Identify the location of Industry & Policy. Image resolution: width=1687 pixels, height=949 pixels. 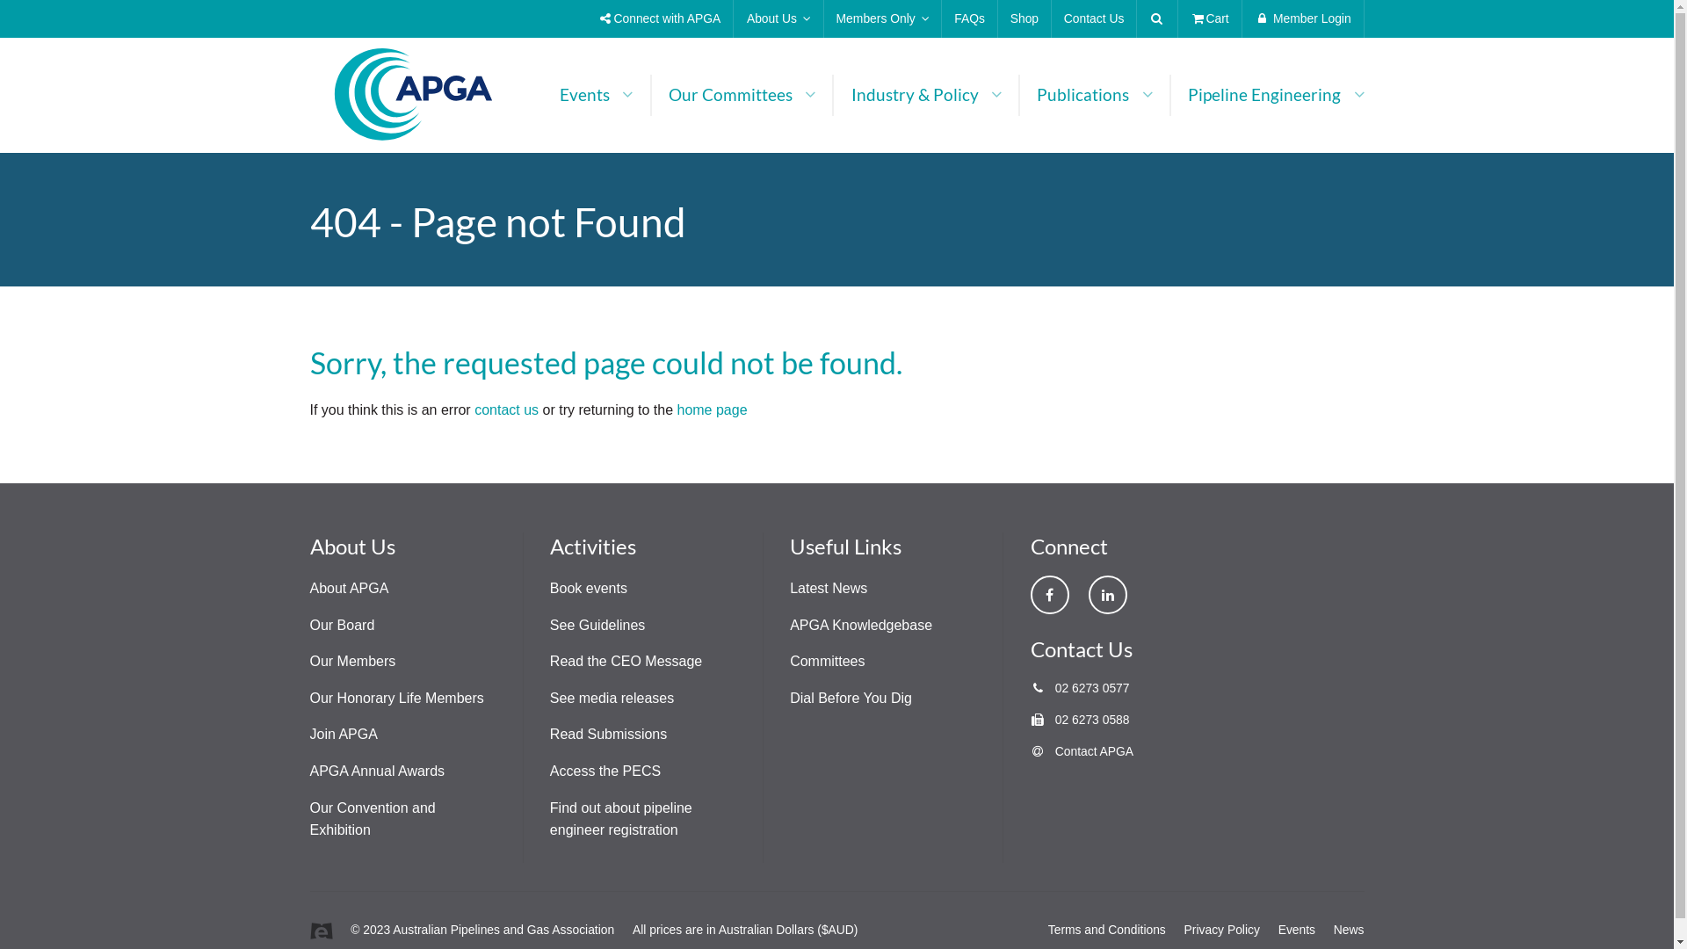
(926, 95).